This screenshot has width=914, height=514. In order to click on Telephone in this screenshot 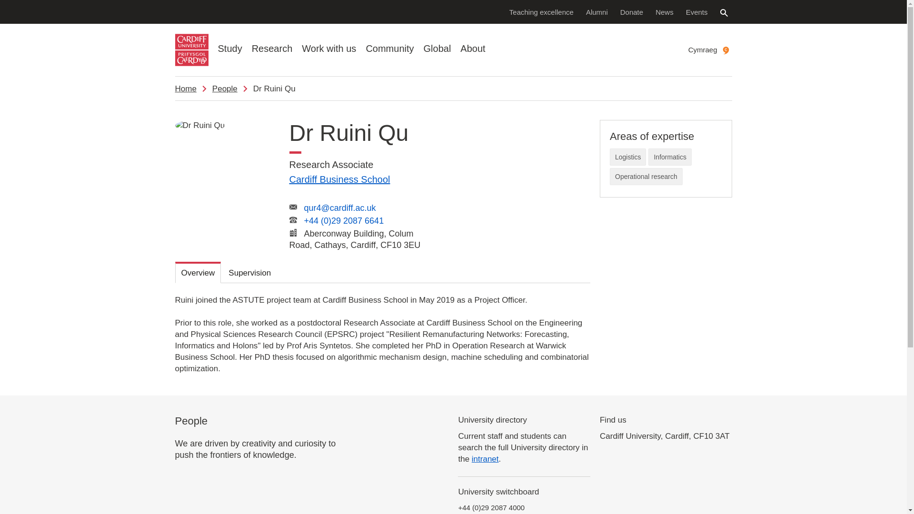, I will do `click(293, 219)`.